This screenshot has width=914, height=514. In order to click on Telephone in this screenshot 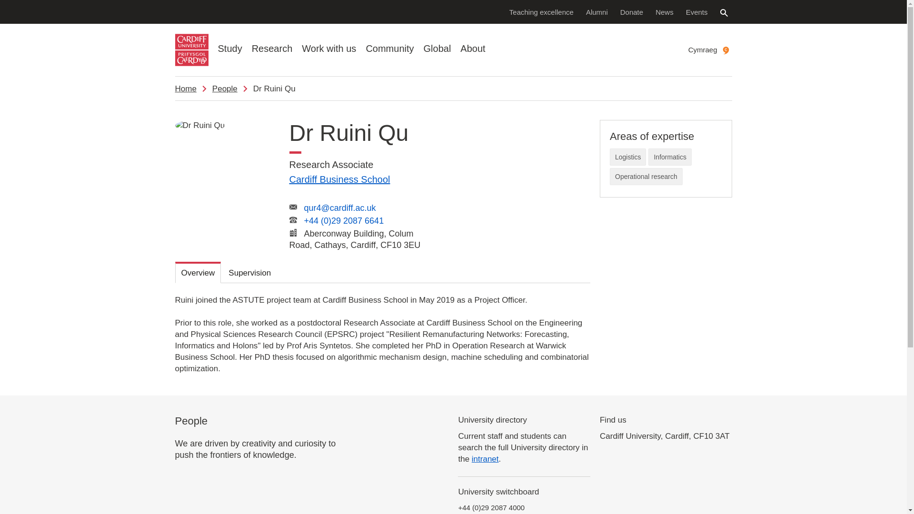, I will do `click(293, 219)`.